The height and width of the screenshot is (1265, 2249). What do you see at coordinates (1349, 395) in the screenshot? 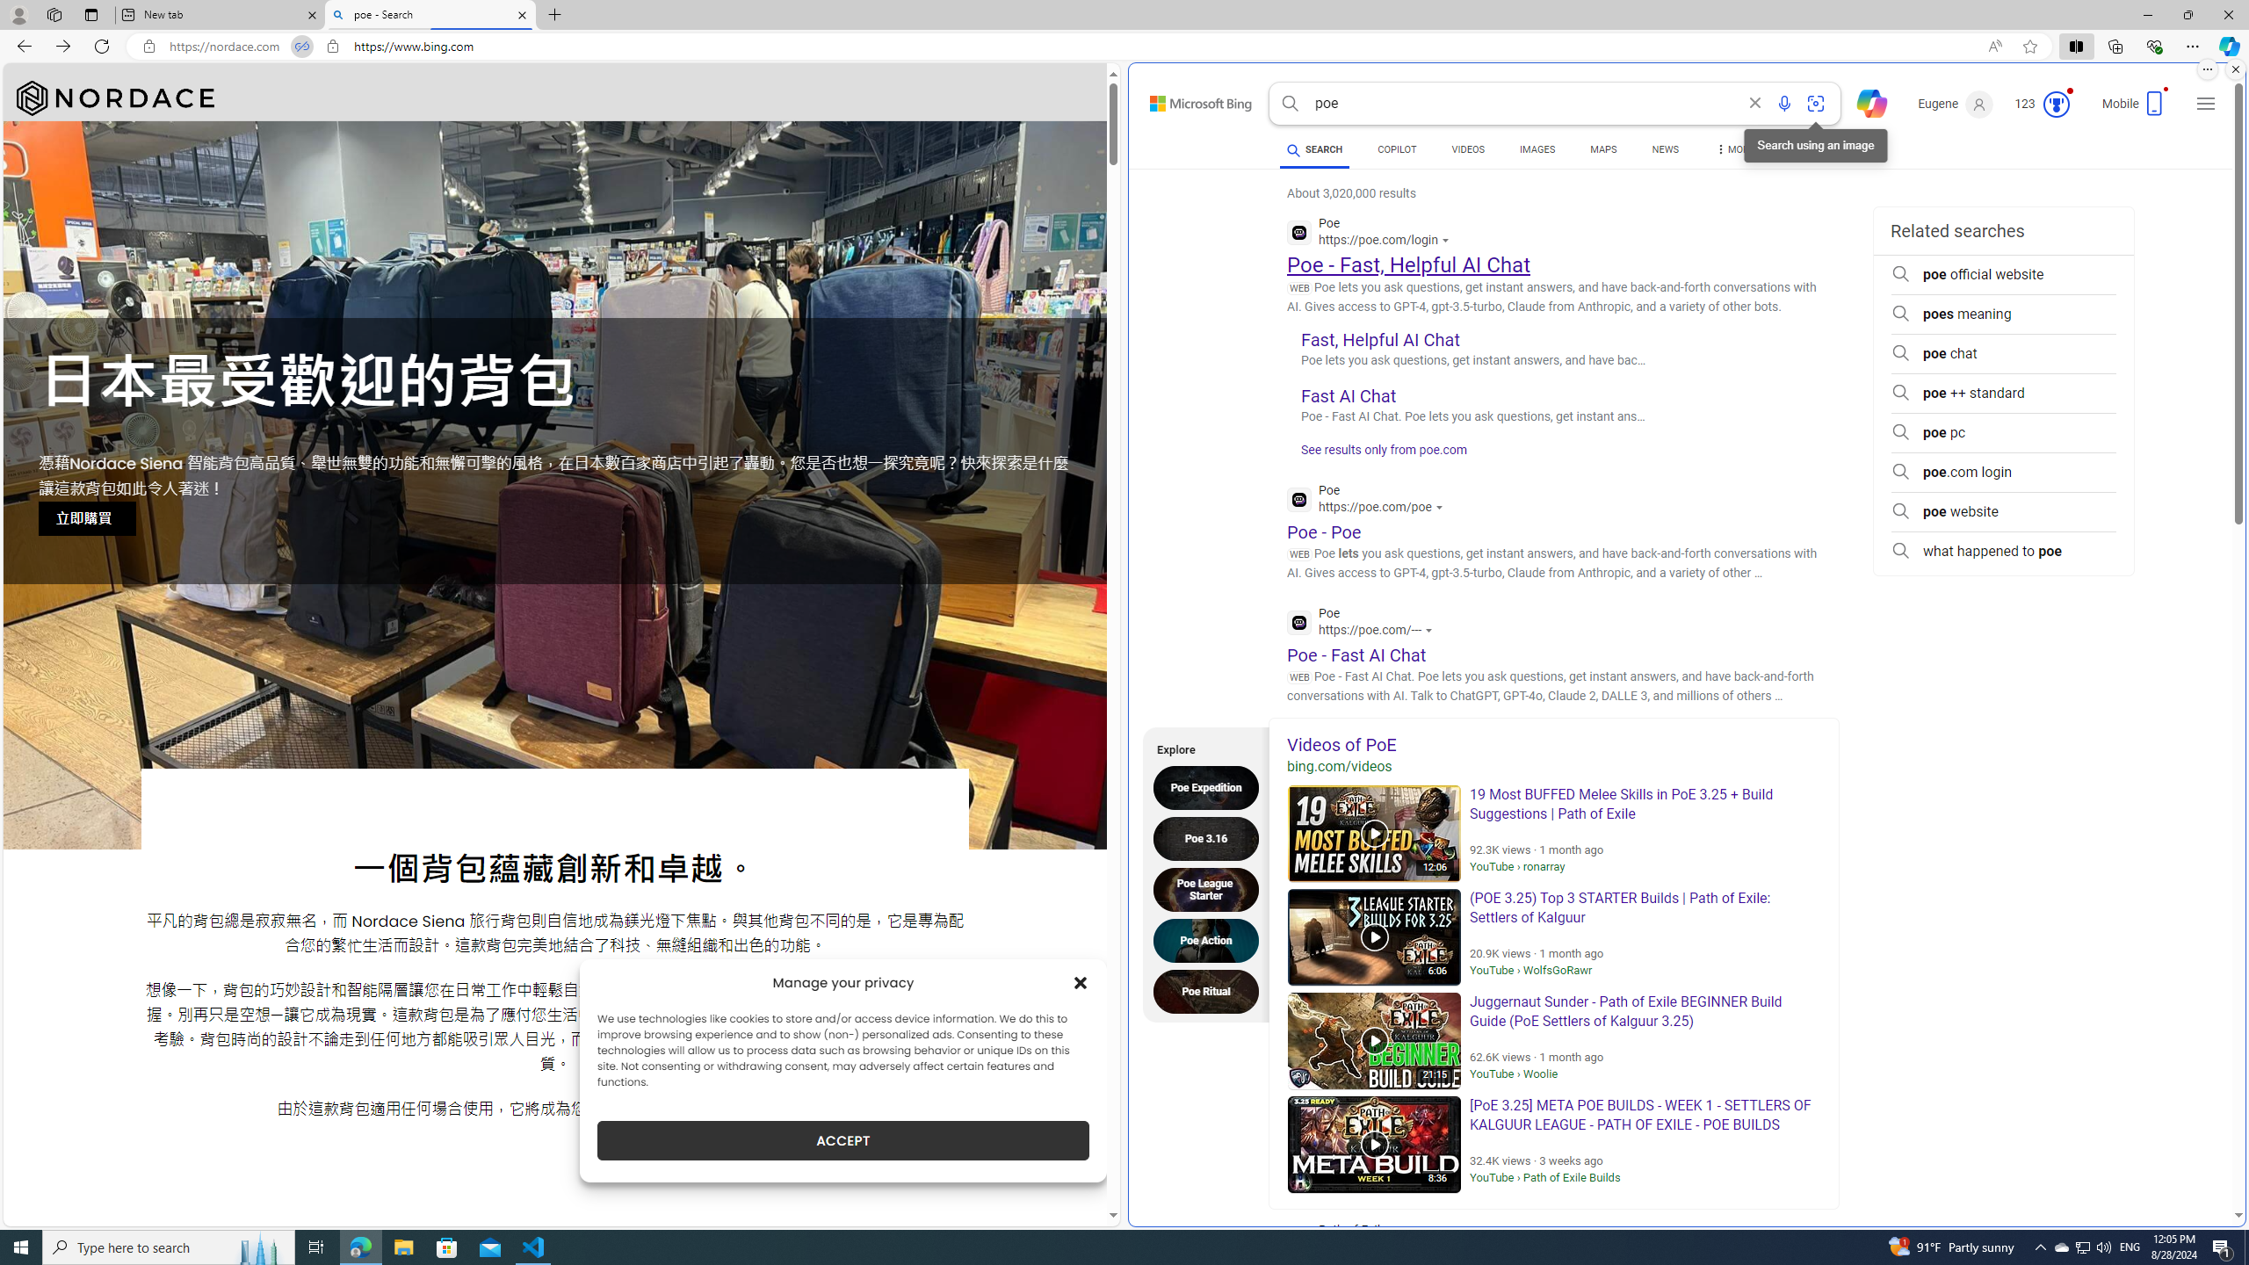
I see `Fast AI Chat` at bounding box center [1349, 395].